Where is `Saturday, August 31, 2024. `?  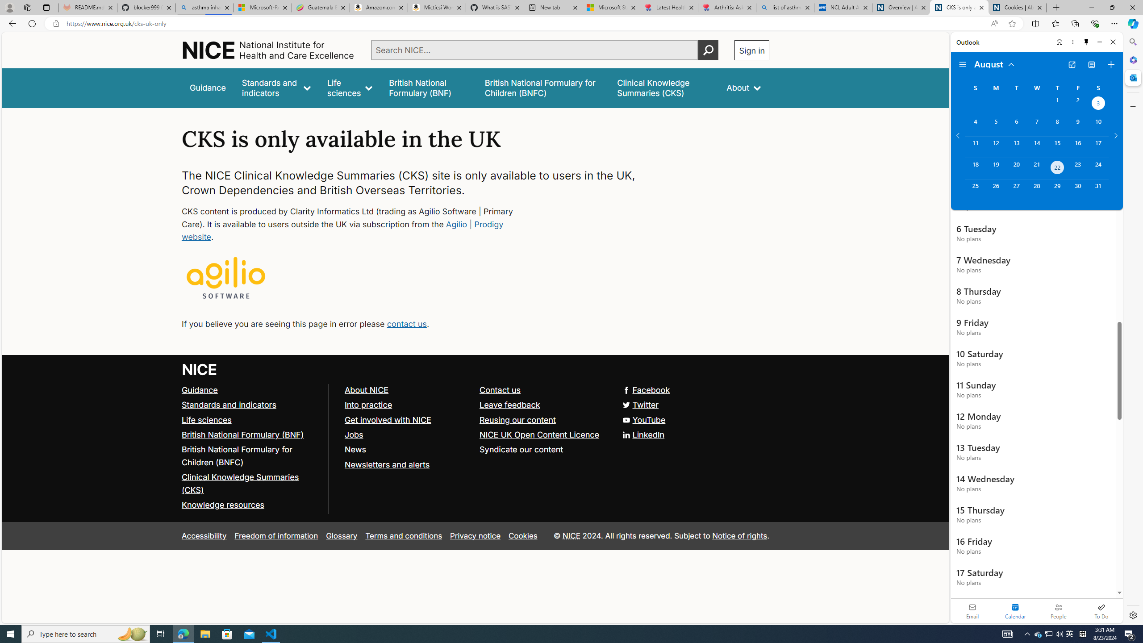
Saturday, August 31, 2024.  is located at coordinates (1098, 190).